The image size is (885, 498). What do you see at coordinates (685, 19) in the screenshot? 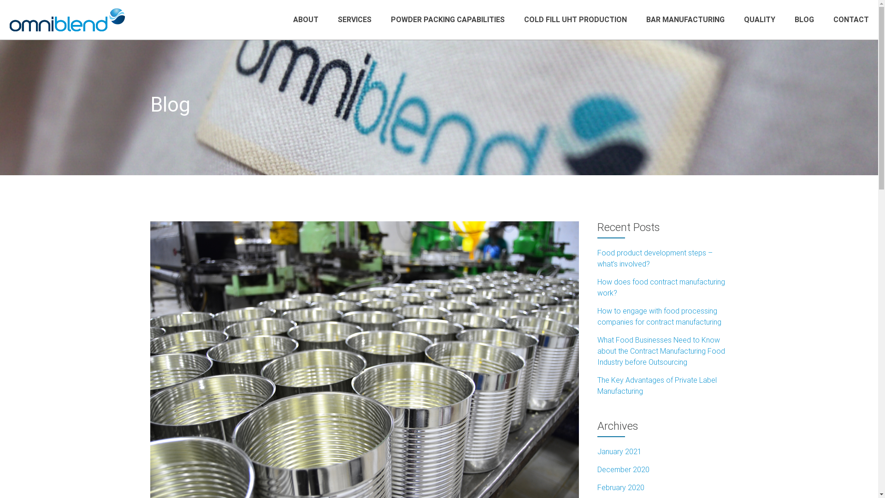
I see `BAR MANUFACTURING` at bounding box center [685, 19].